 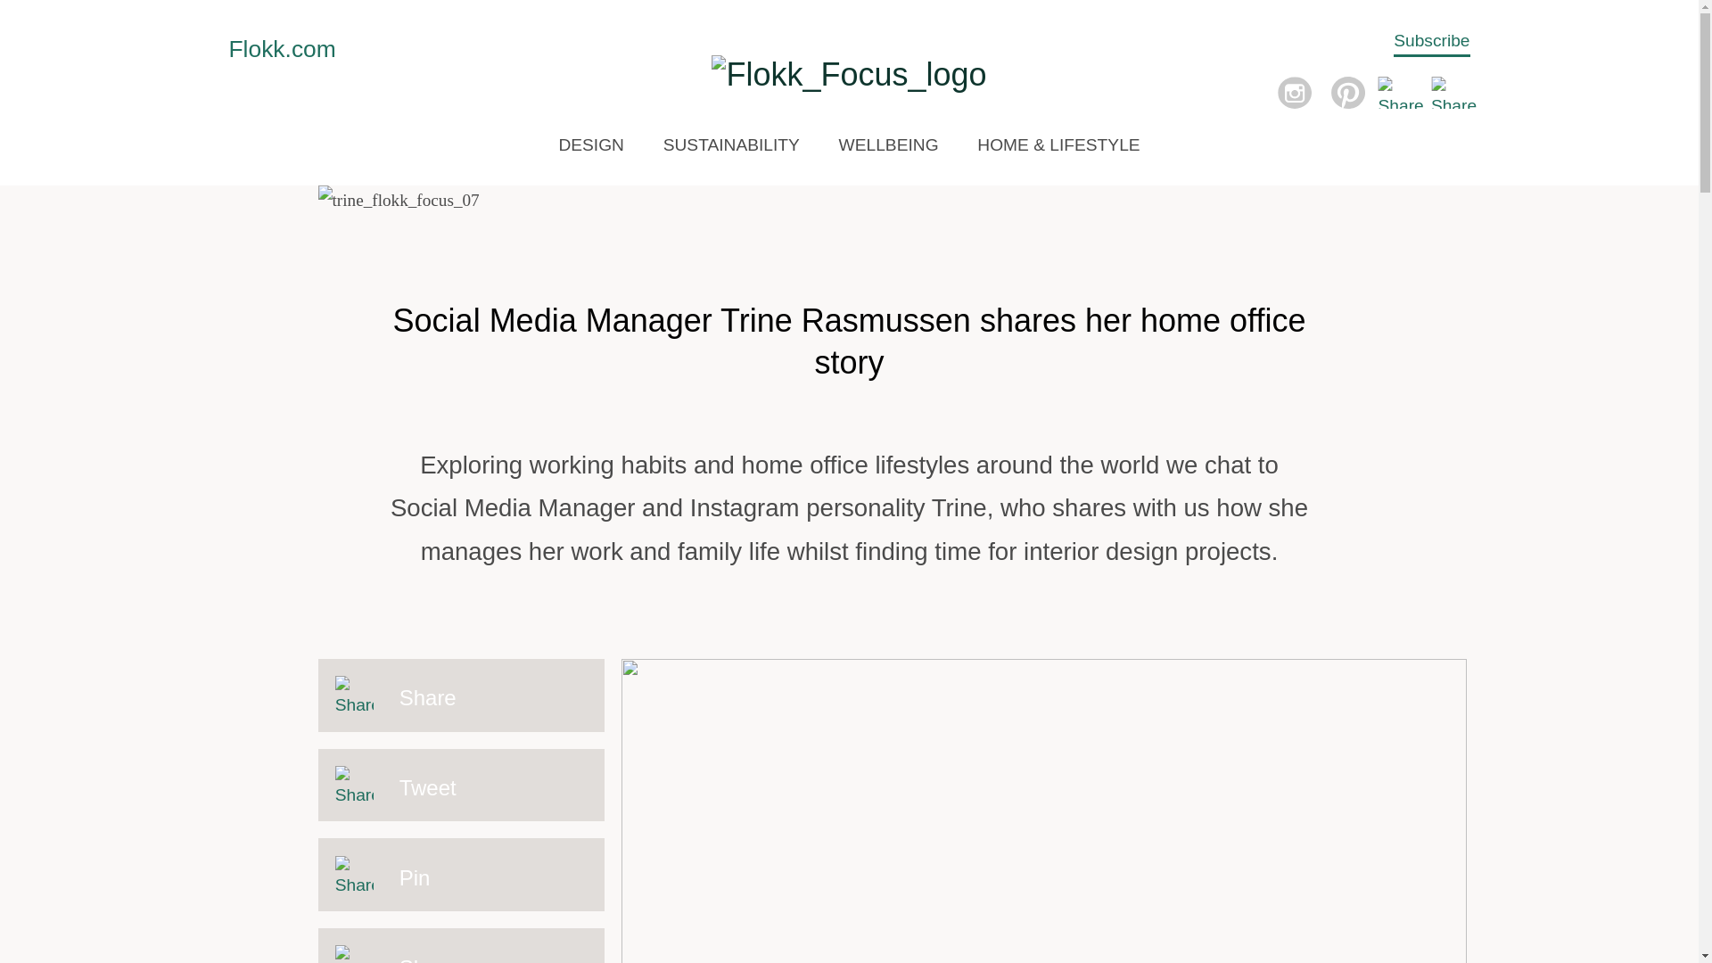 What do you see at coordinates (731, 144) in the screenshot?
I see `SUSTAINABILITY` at bounding box center [731, 144].